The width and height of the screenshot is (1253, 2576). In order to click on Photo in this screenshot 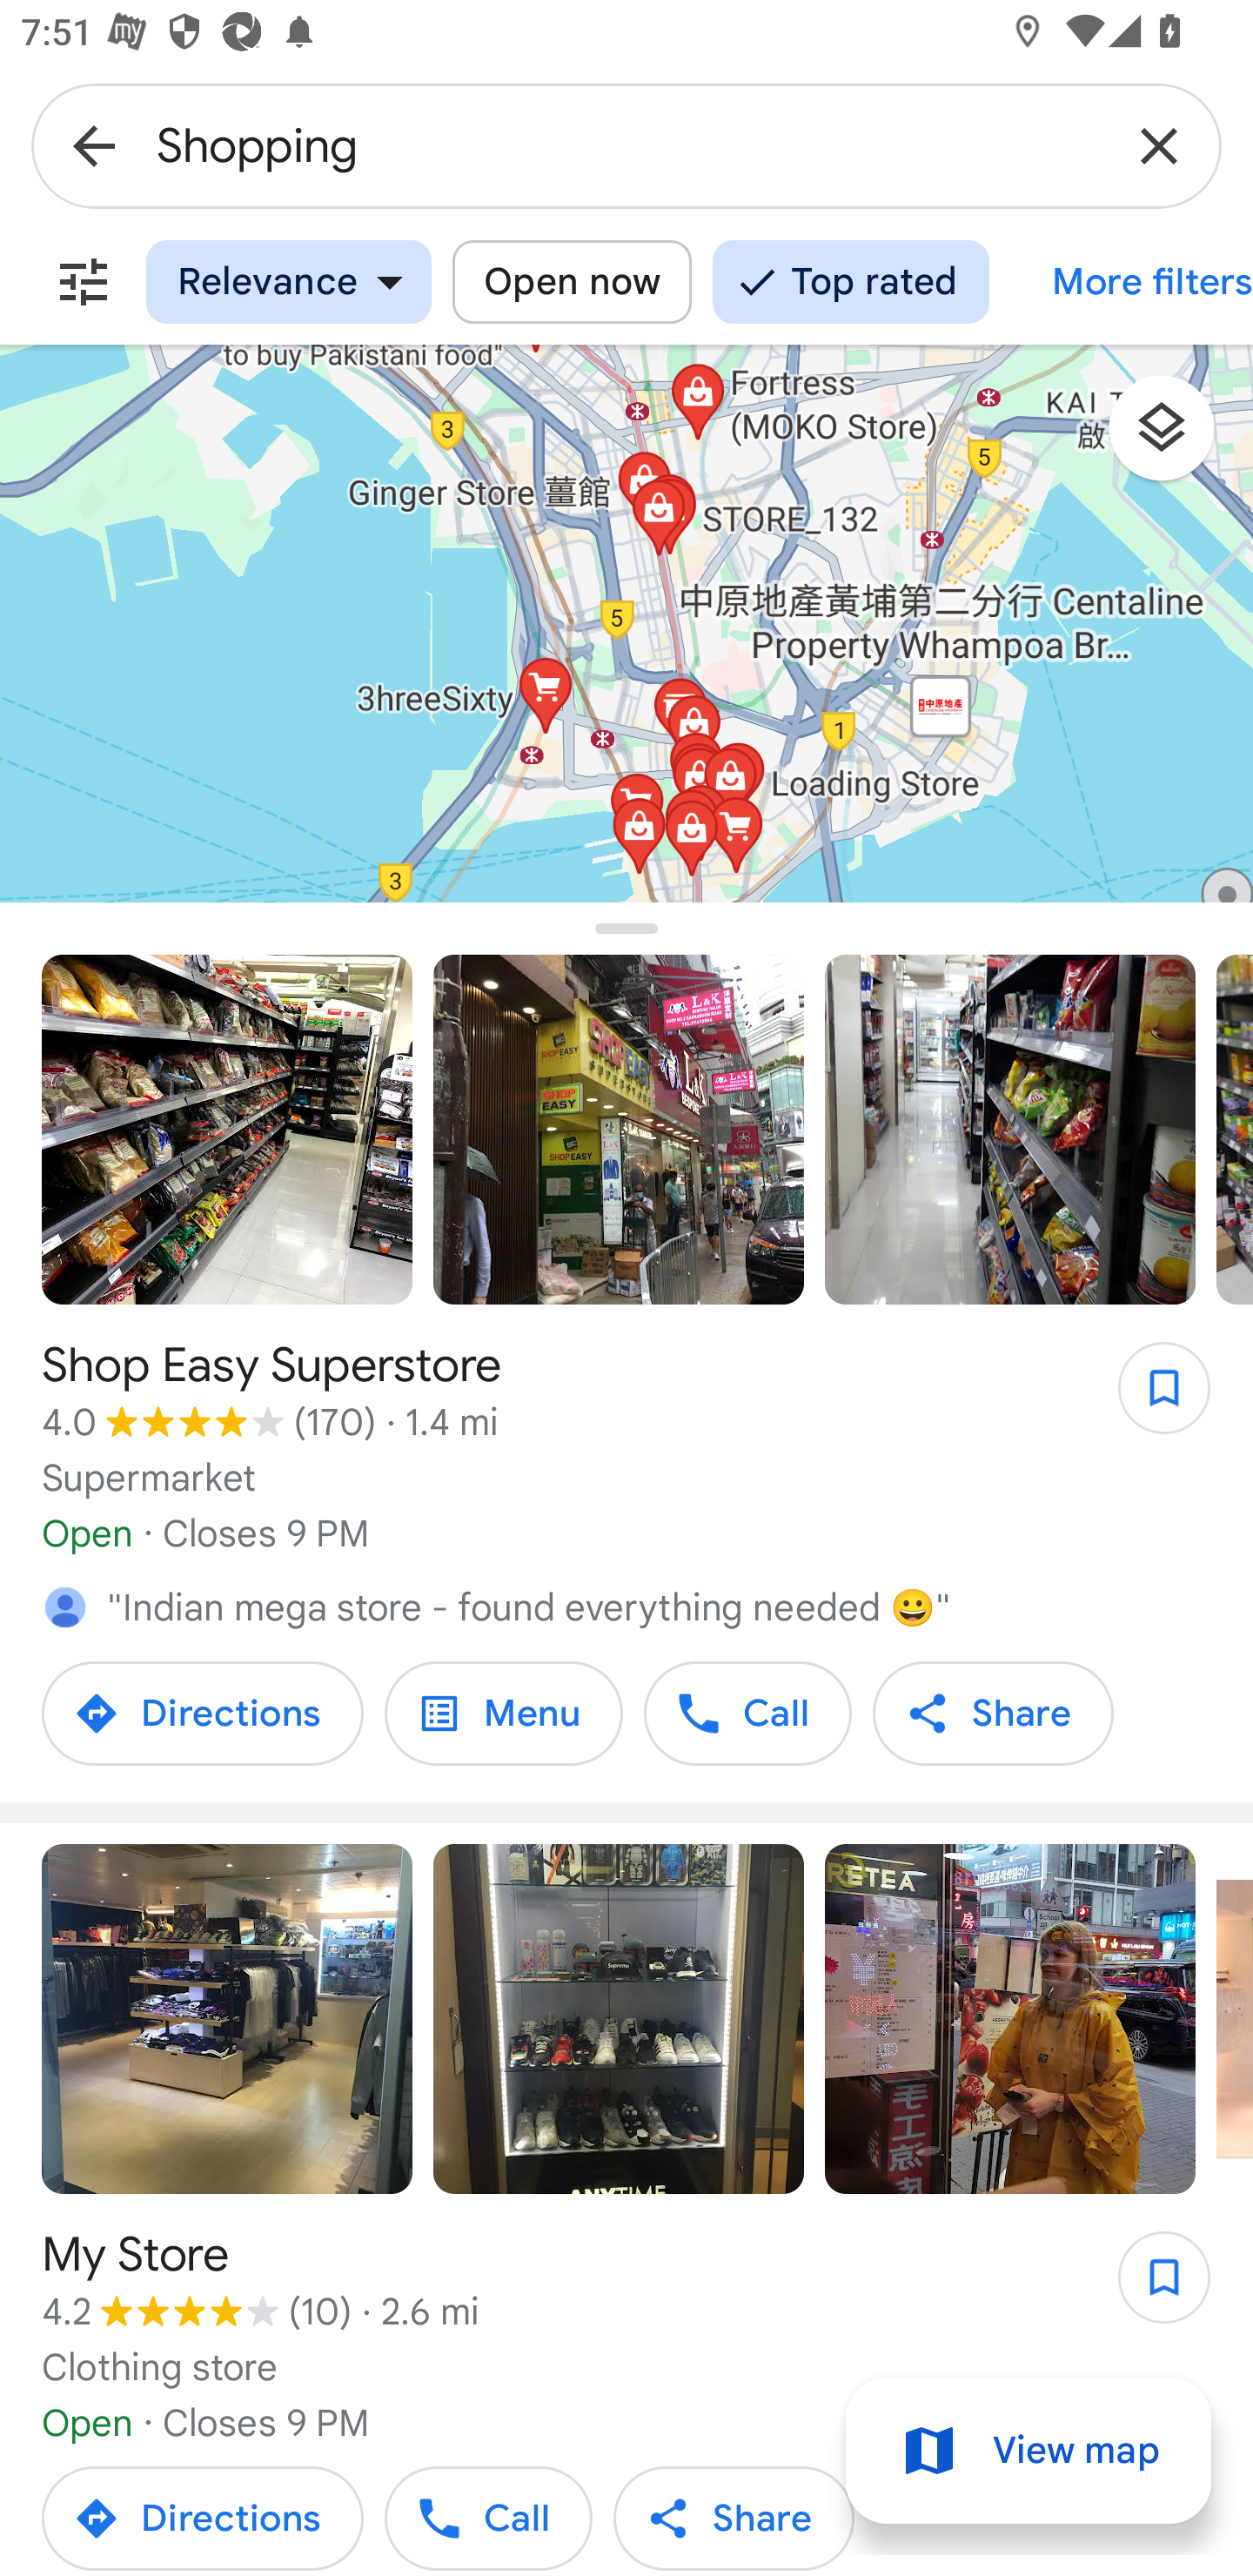, I will do `click(619, 1130)`.